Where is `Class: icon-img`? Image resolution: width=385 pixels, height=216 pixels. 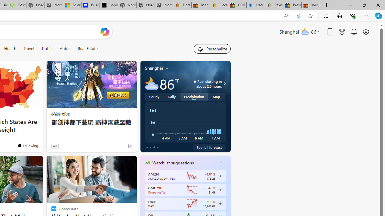 Class: icon-img is located at coordinates (221, 163).